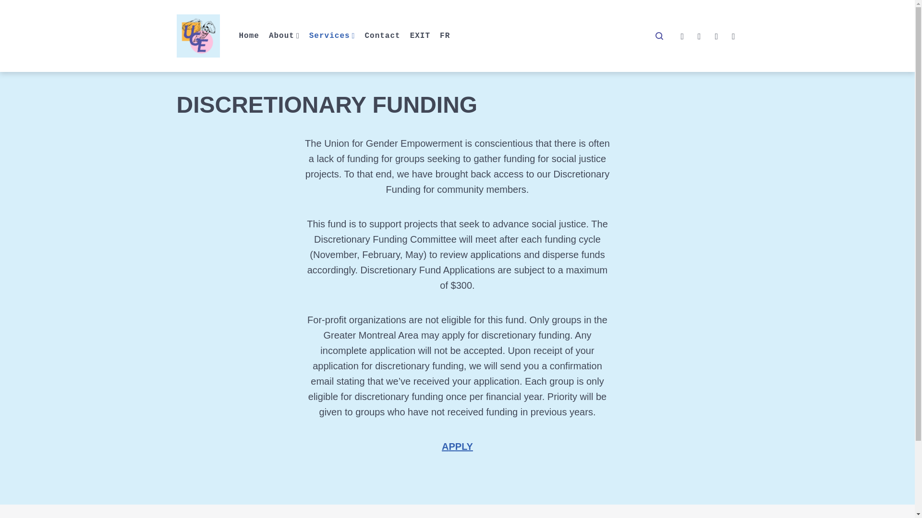 Image resolution: width=922 pixels, height=518 pixels. Describe the element at coordinates (420, 35) in the screenshot. I see `EXIT` at that location.